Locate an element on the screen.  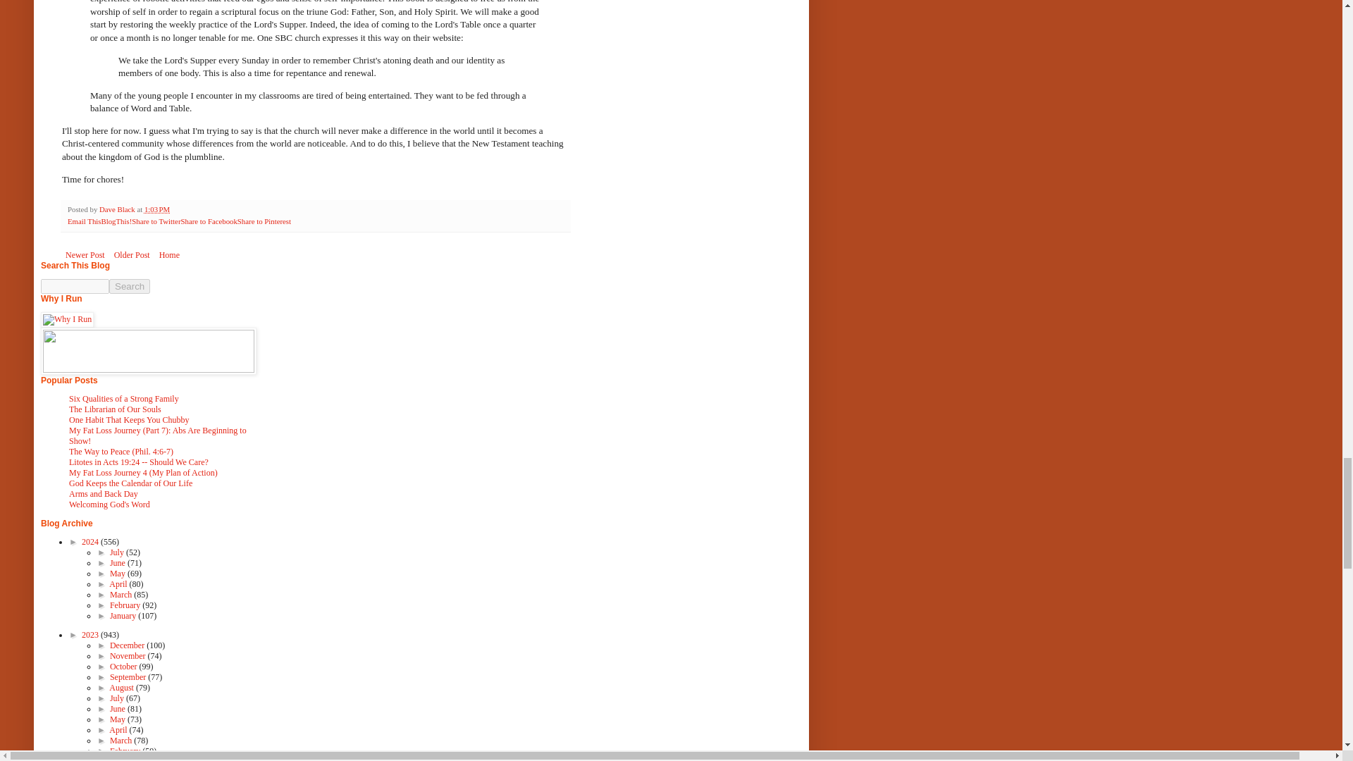
The Librarian of Our Souls is located at coordinates (114, 409).